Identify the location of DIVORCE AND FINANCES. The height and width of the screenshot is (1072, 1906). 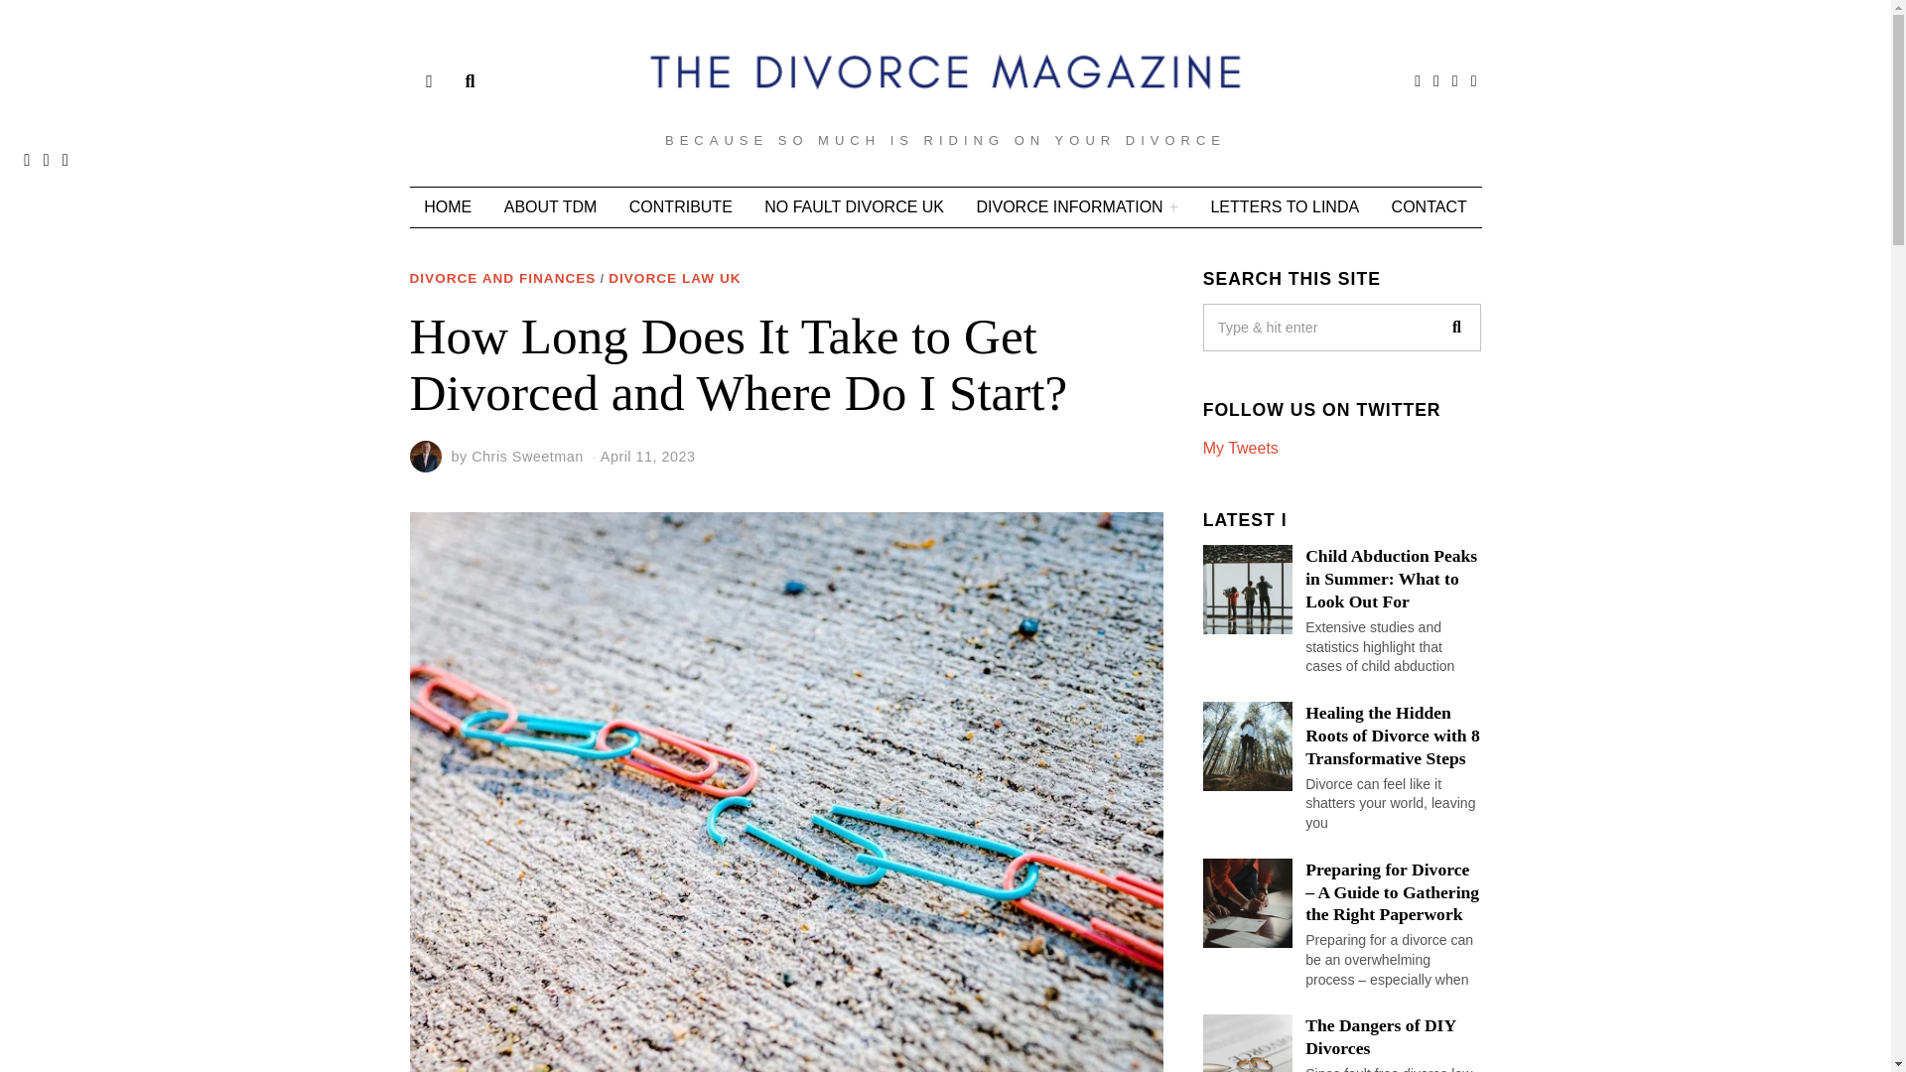
(502, 280).